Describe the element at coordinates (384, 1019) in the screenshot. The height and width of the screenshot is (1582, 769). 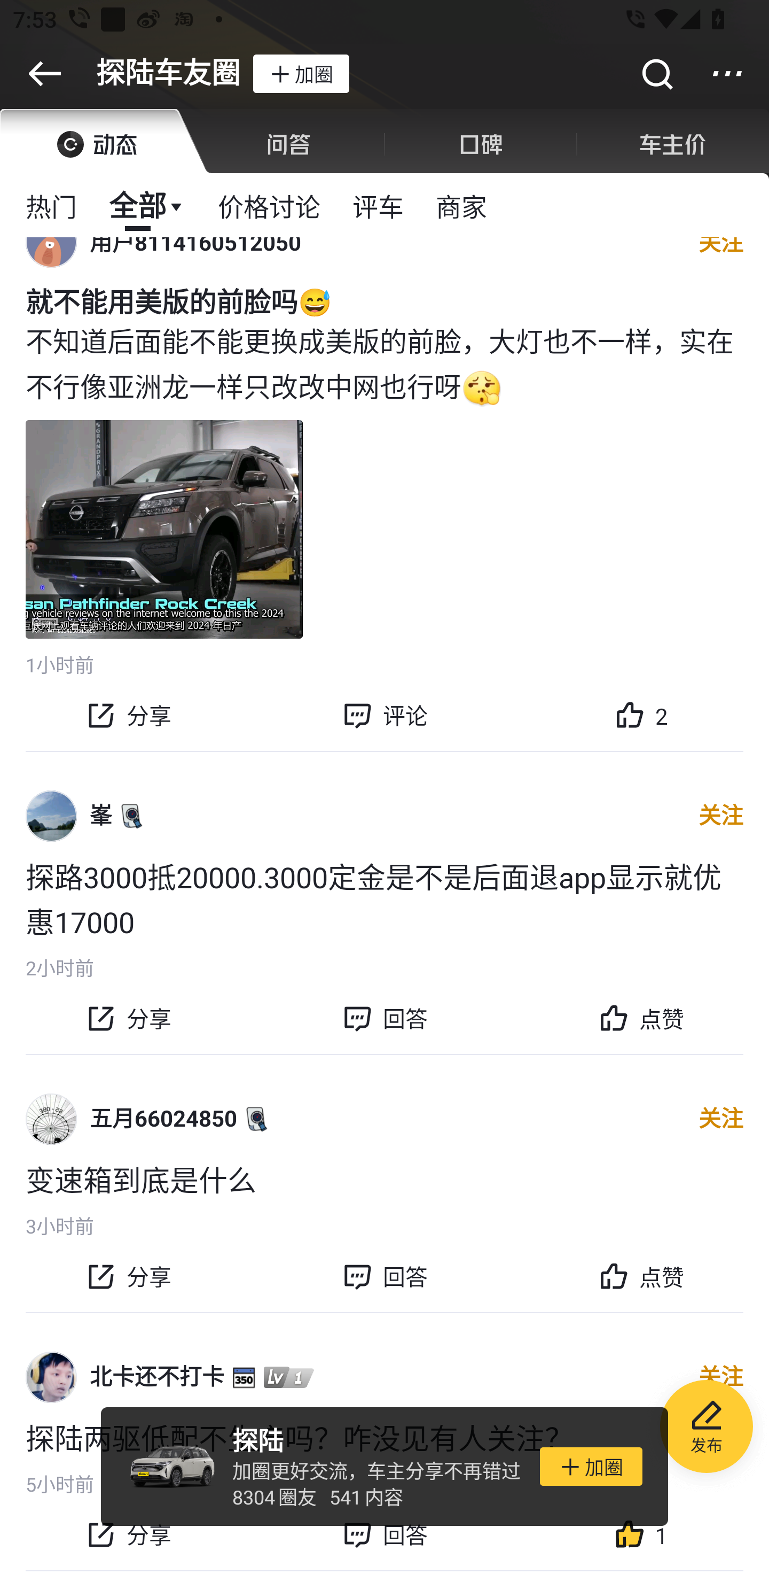
I see ` 回答` at that location.